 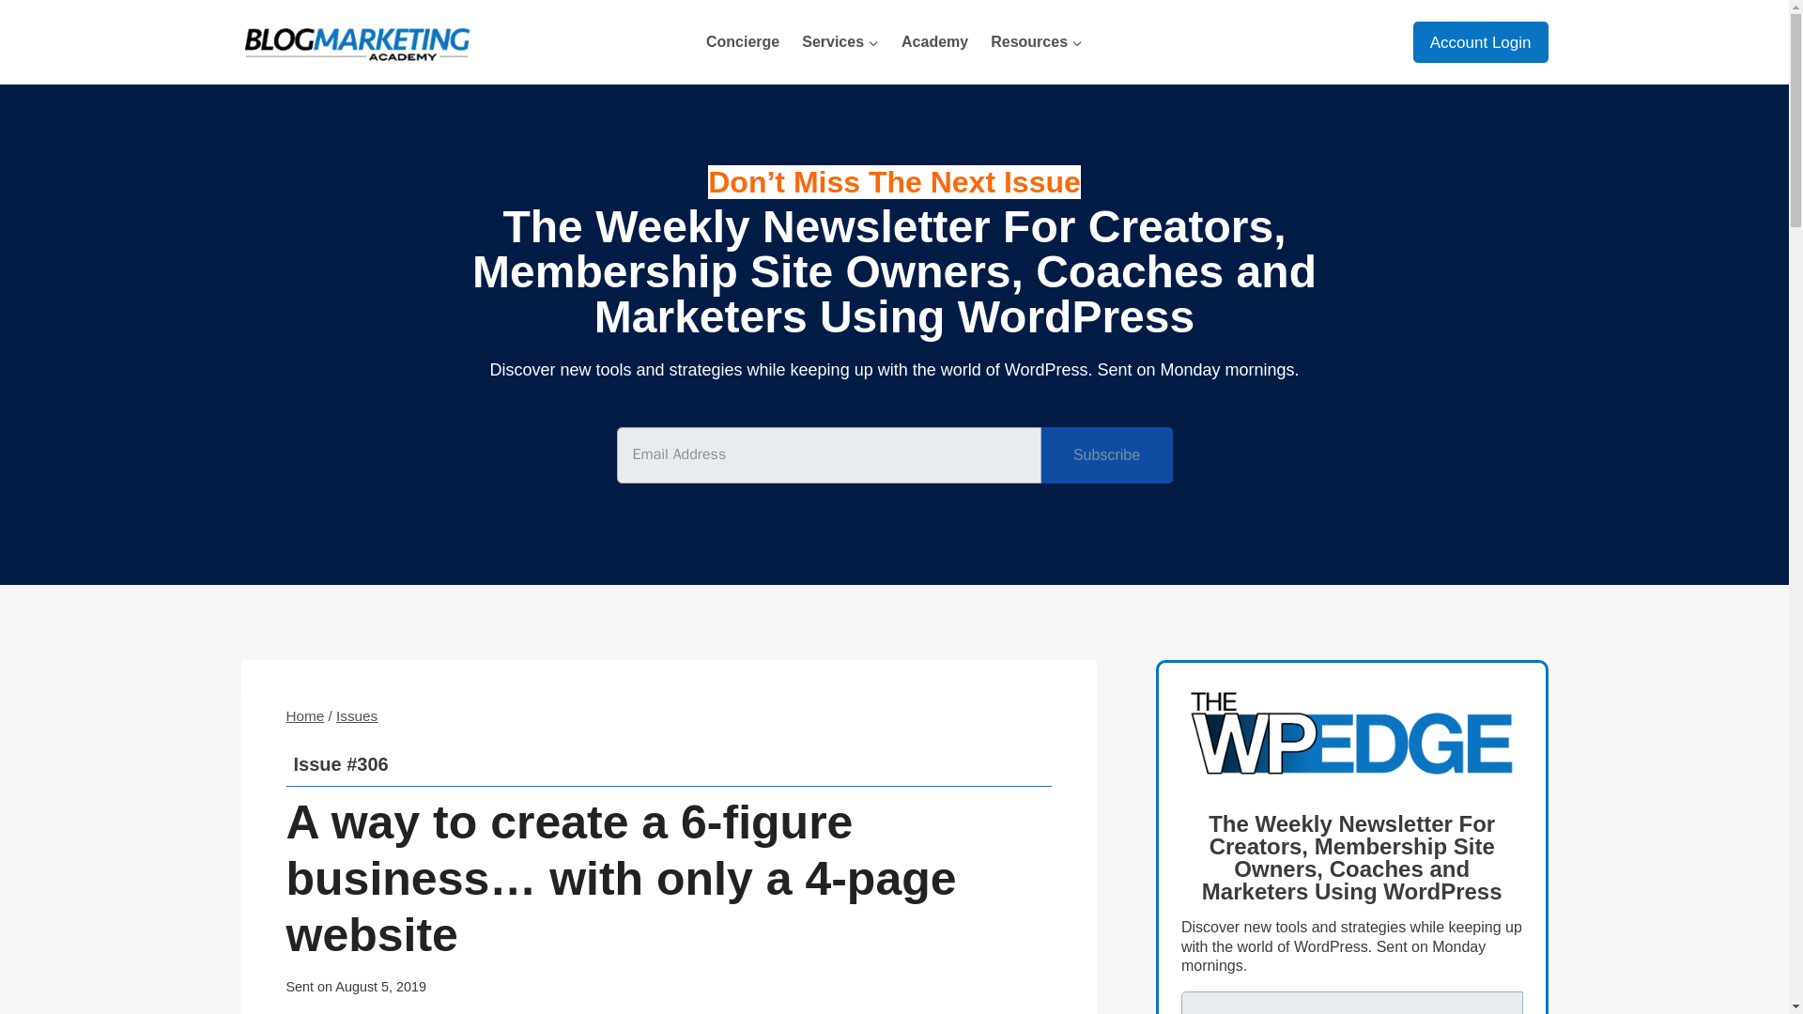 I want to click on Subscribe, so click(x=1106, y=454).